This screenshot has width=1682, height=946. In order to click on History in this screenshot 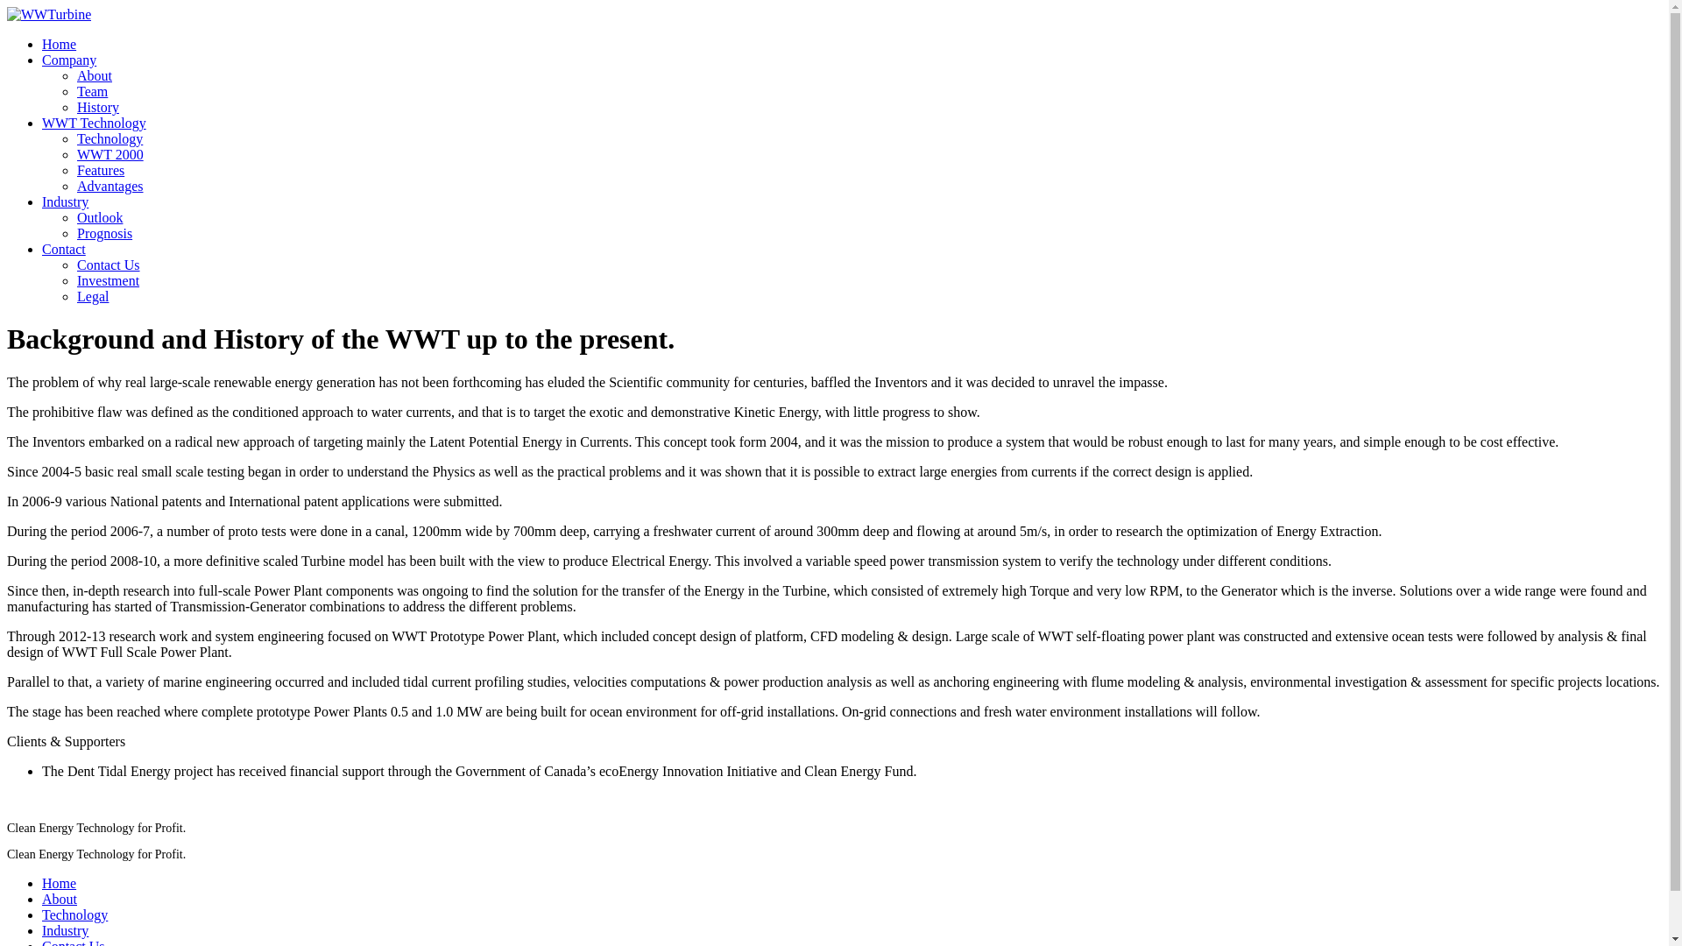, I will do `click(98, 107)`.